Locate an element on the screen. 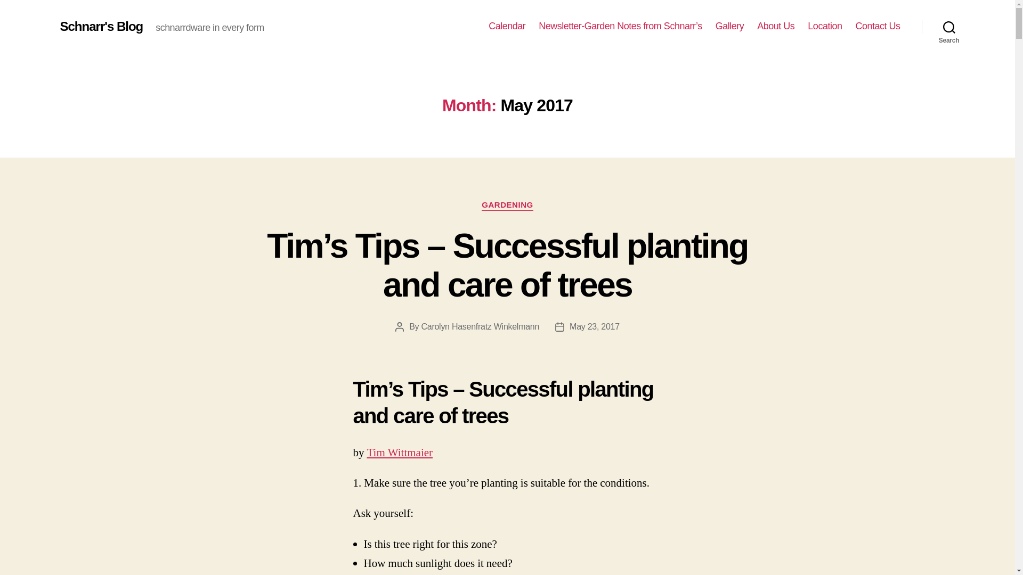  Contact Us is located at coordinates (878, 26).